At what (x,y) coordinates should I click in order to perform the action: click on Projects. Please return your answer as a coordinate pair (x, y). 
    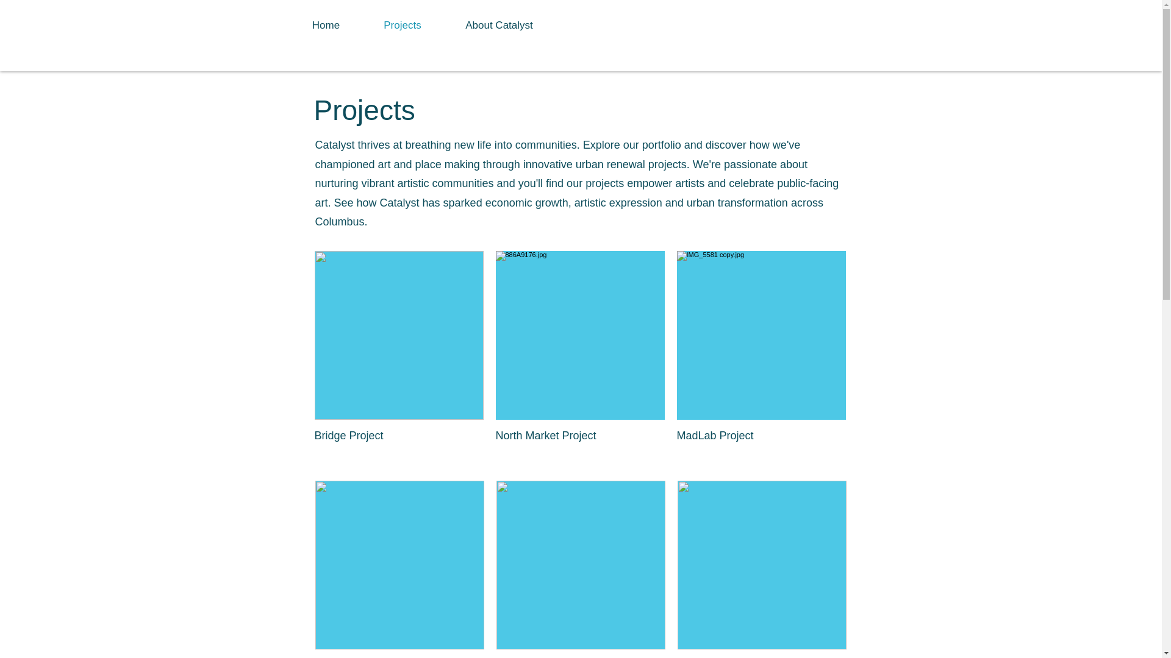
    Looking at the image, I should click on (403, 26).